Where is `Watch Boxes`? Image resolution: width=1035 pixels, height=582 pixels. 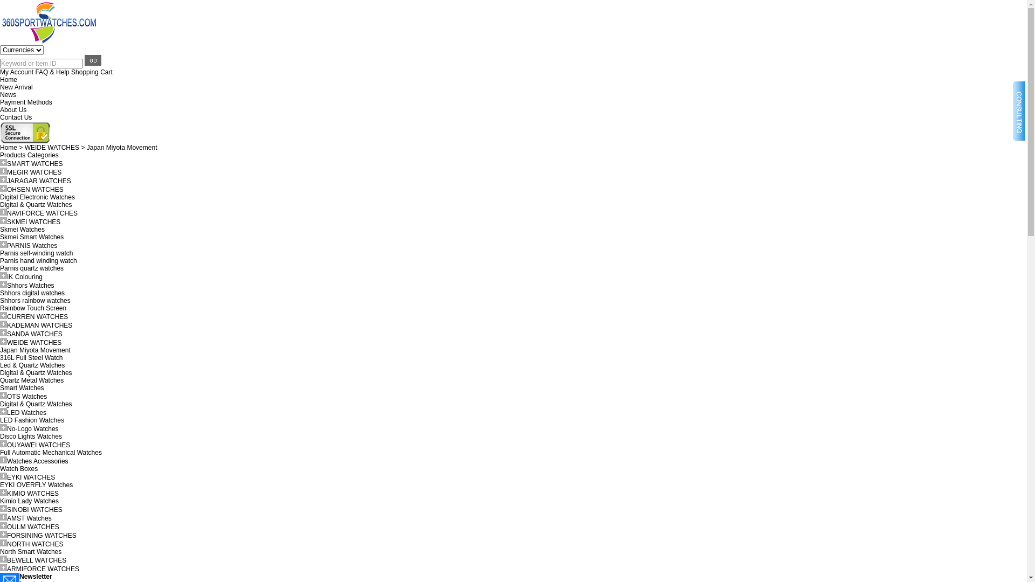
Watch Boxes is located at coordinates (19, 469).